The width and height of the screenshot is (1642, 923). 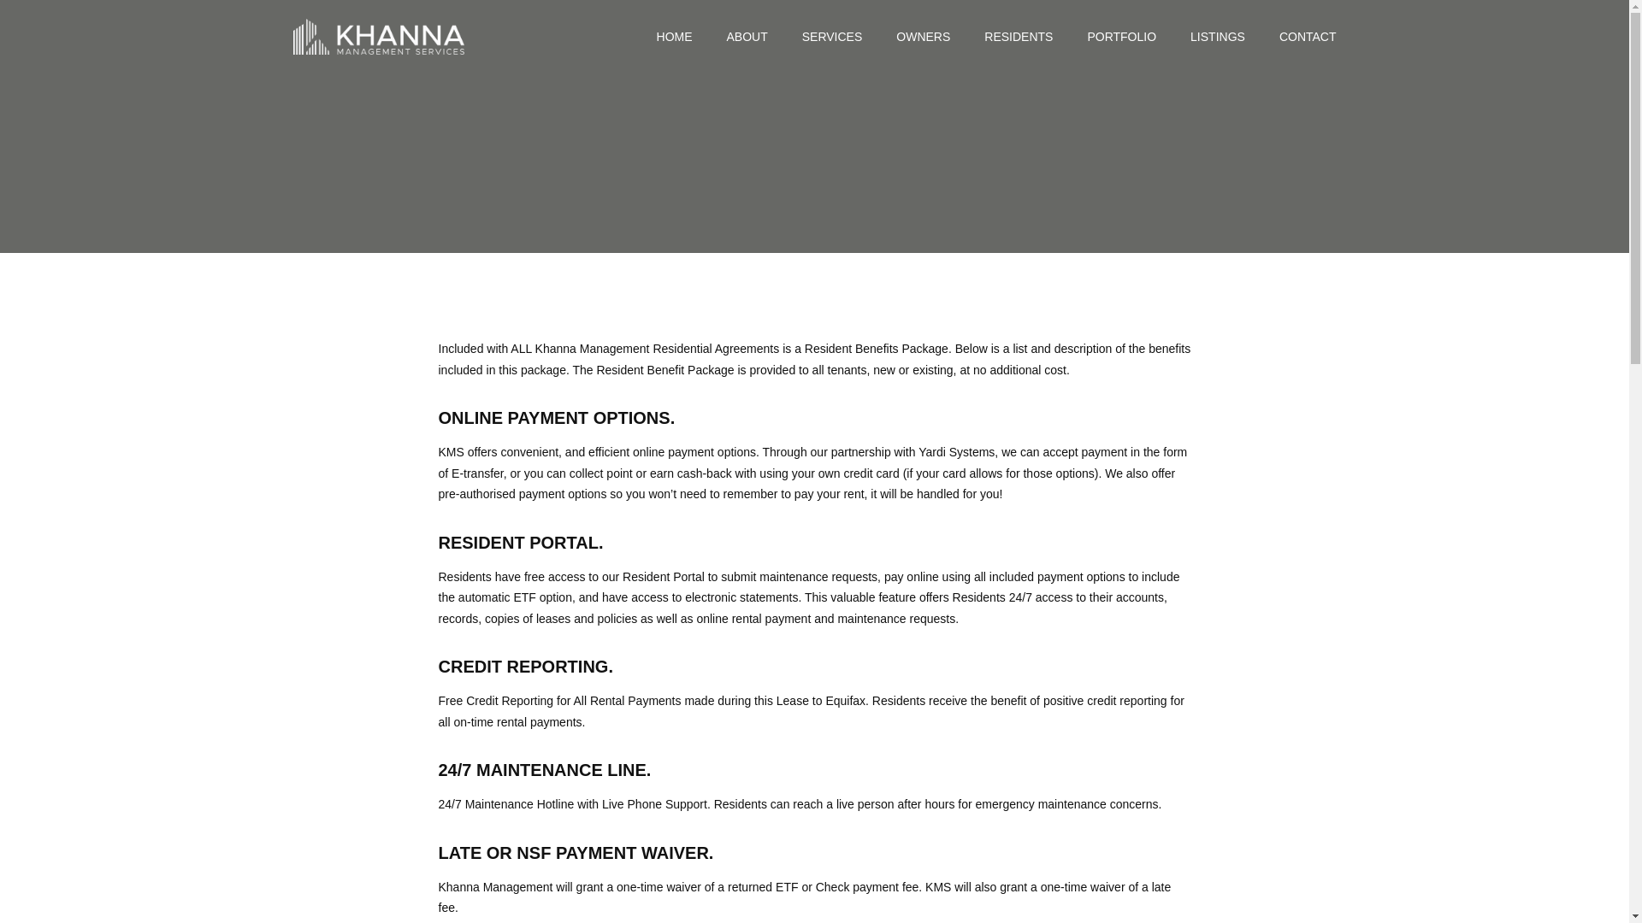 What do you see at coordinates (747, 37) in the screenshot?
I see `ABOUT` at bounding box center [747, 37].